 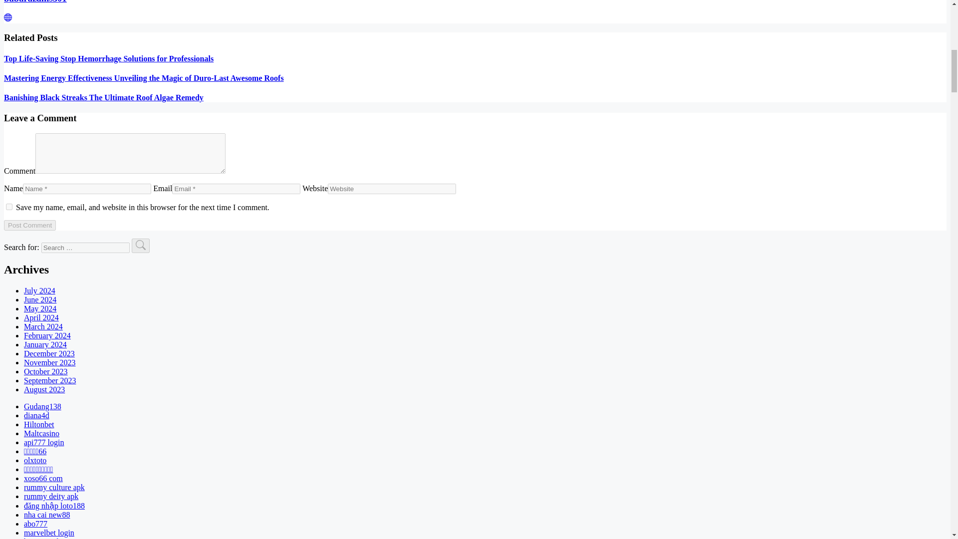 What do you see at coordinates (9, 207) in the screenshot?
I see `yes` at bounding box center [9, 207].